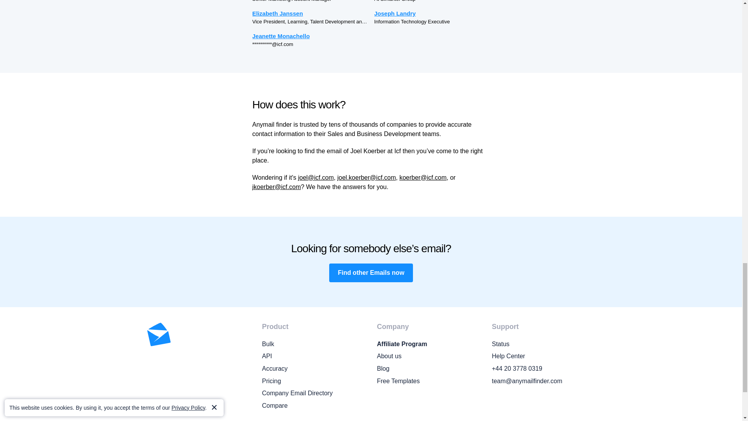 The width and height of the screenshot is (748, 421). Describe the element at coordinates (432, 13) in the screenshot. I see `Joseph Landry` at that location.